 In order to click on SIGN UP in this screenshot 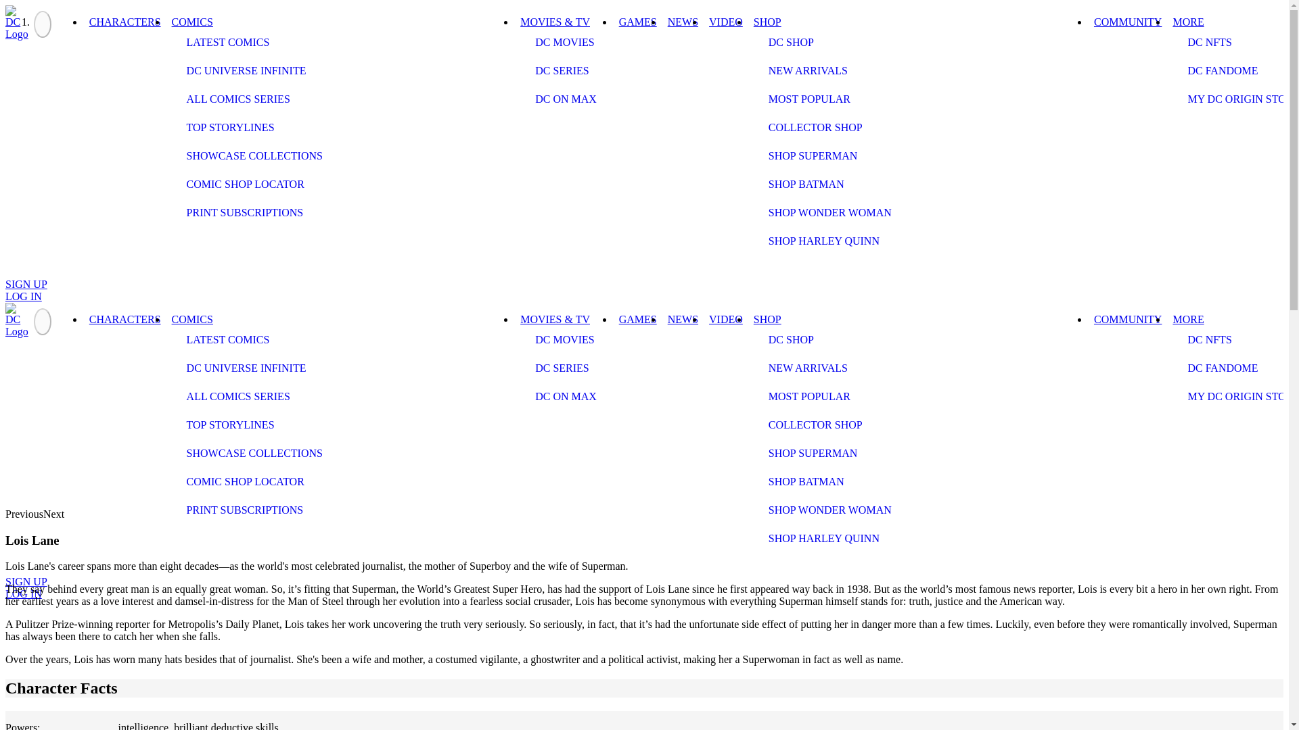, I will do `click(26, 284)`.